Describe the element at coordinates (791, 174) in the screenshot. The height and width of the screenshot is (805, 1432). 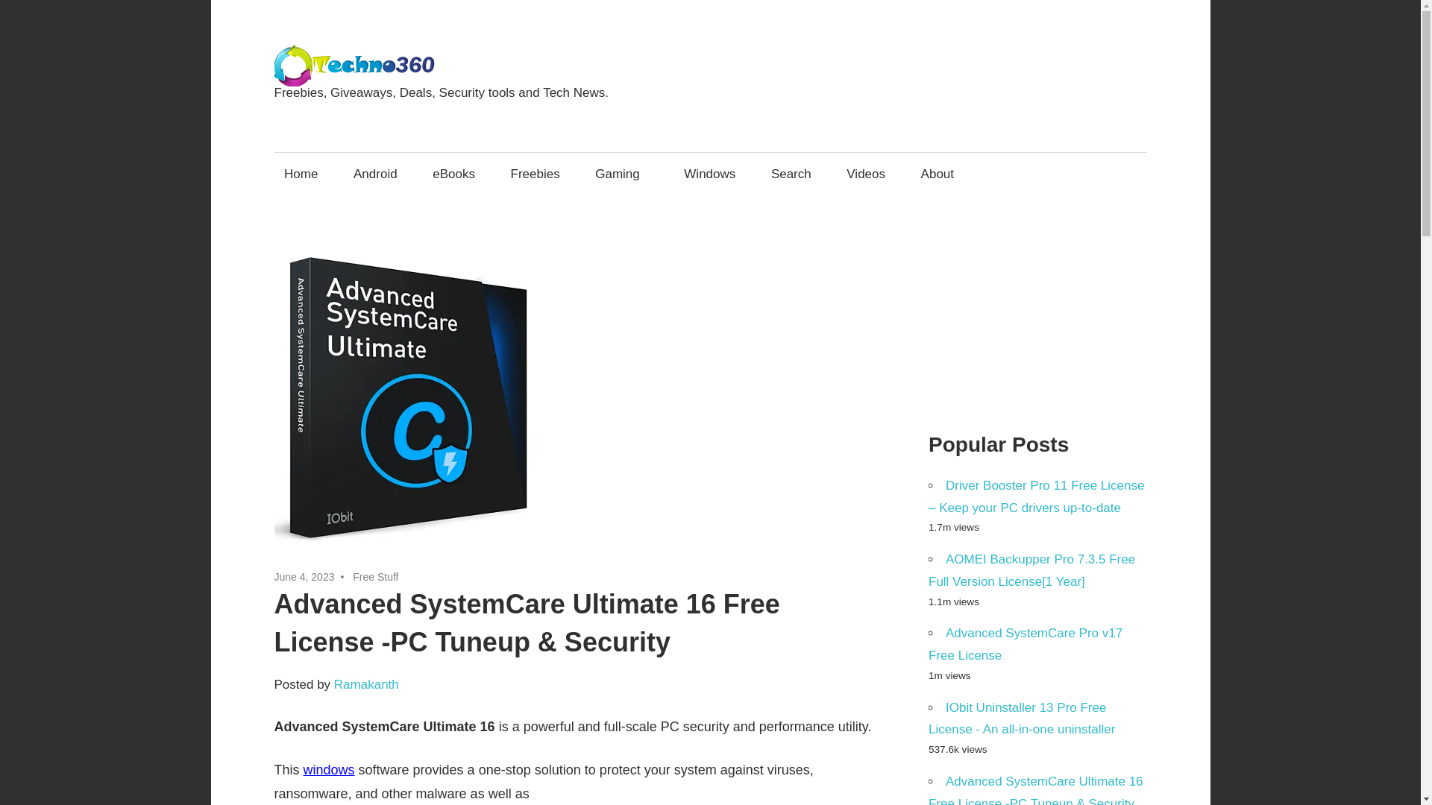
I see `Search` at that location.